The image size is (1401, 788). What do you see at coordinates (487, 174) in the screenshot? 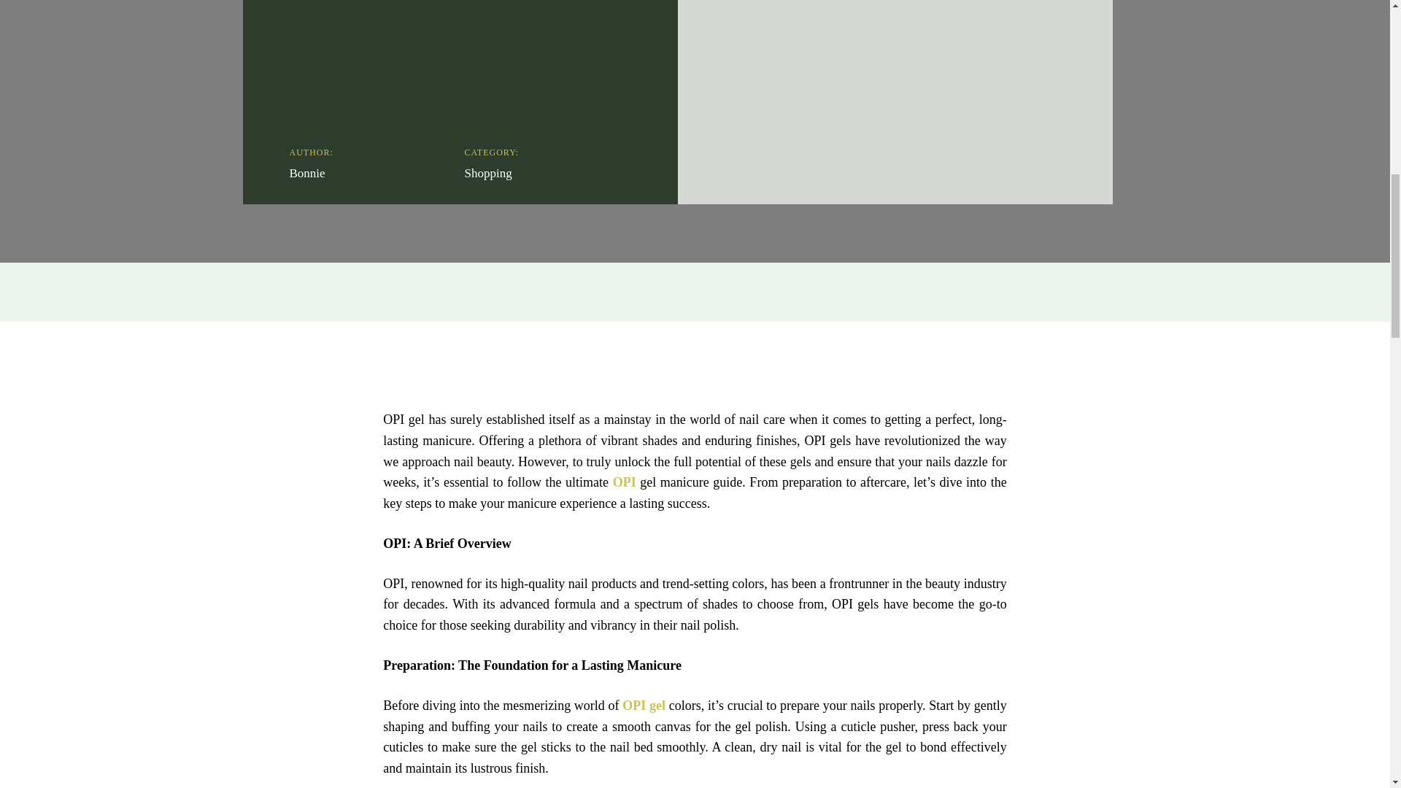
I see `Shopping` at bounding box center [487, 174].